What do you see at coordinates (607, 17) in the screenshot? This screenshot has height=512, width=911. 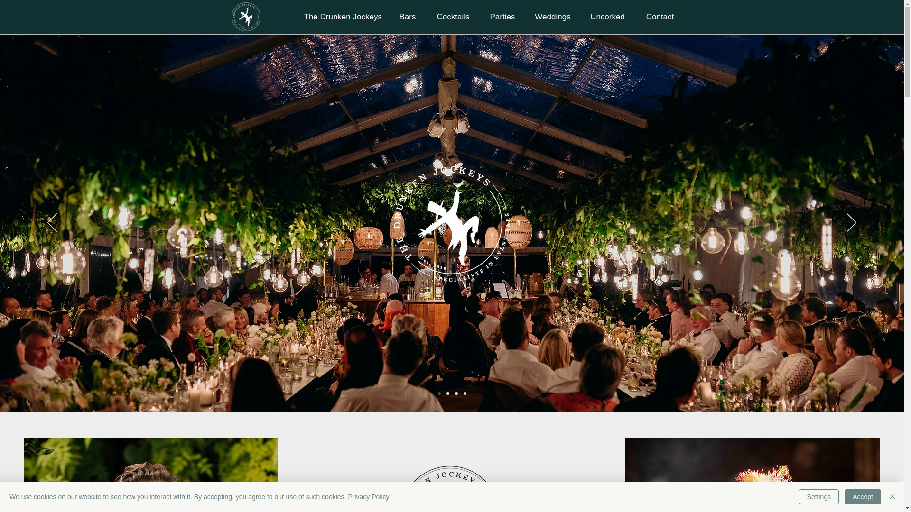 I see `Uncorked` at bounding box center [607, 17].